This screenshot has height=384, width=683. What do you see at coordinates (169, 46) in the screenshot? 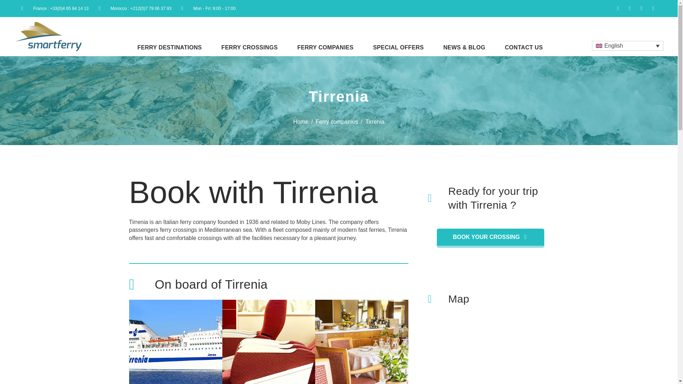
I see `FERRY DESTINATIONS` at bounding box center [169, 46].